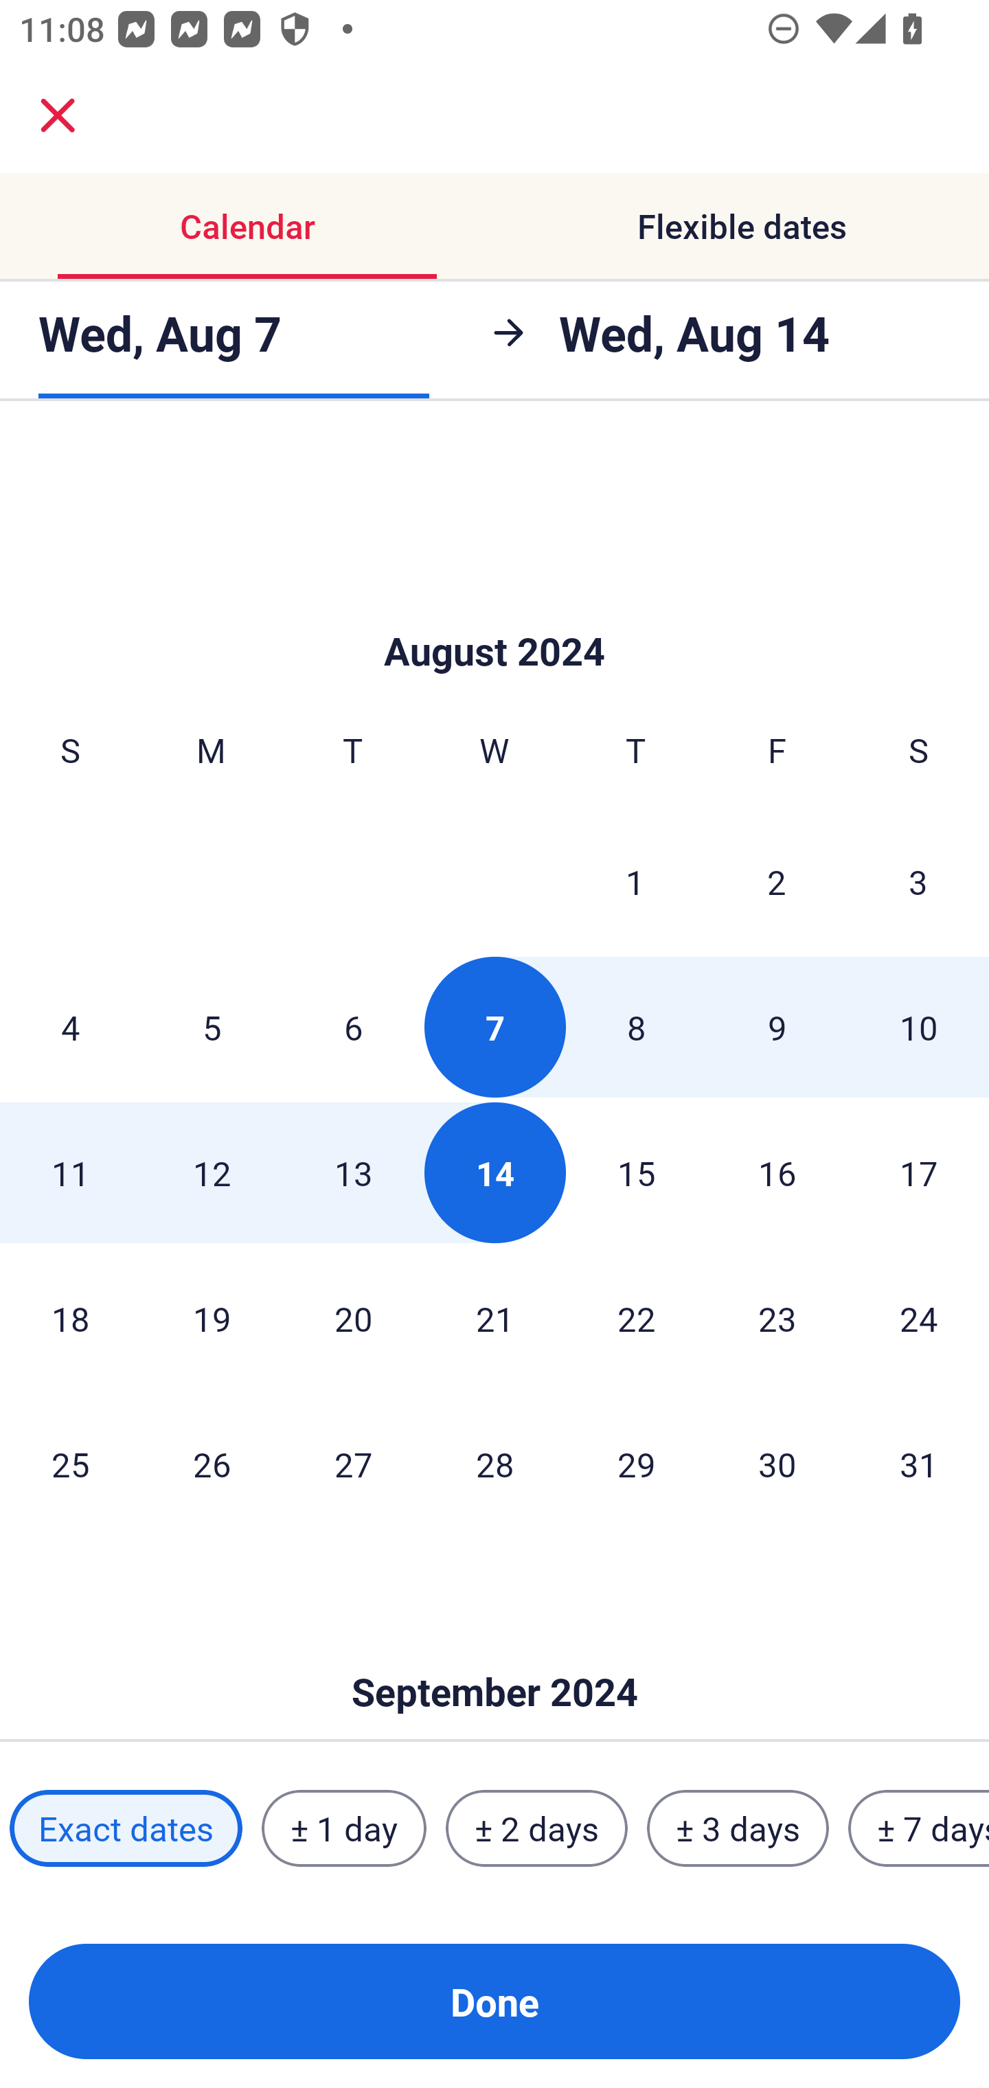 This screenshot has width=989, height=2088. Describe the element at coordinates (777, 1172) in the screenshot. I see `16 Friday, August 16, 2024` at that location.